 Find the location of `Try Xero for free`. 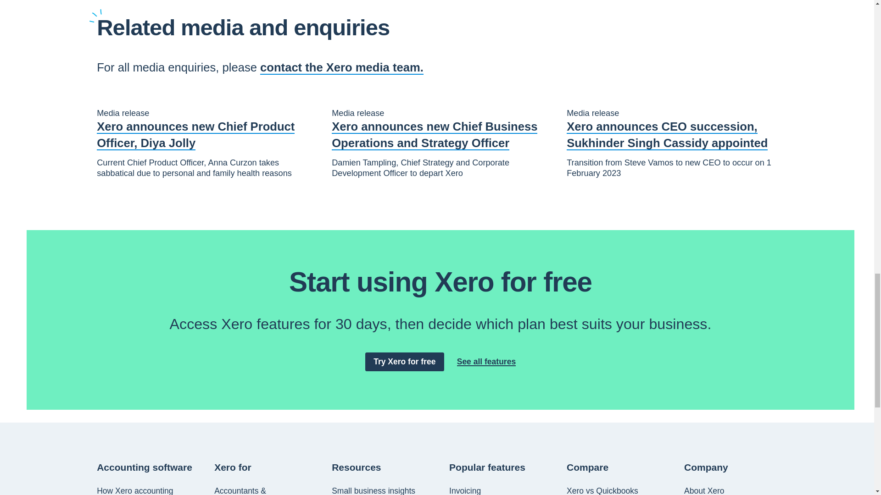

Try Xero for free is located at coordinates (405, 362).